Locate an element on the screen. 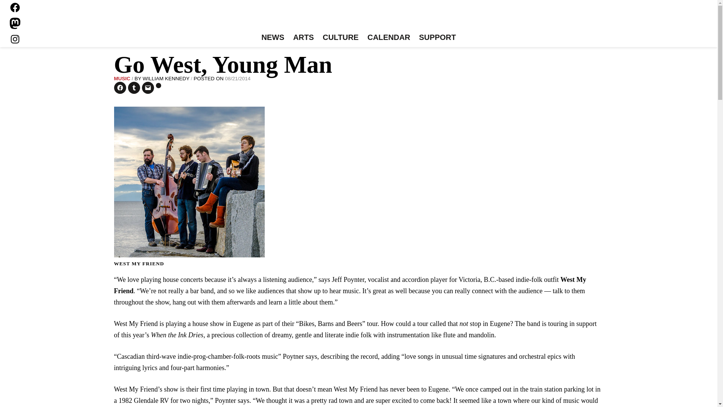 This screenshot has height=407, width=723. CULTURE is located at coordinates (340, 38).